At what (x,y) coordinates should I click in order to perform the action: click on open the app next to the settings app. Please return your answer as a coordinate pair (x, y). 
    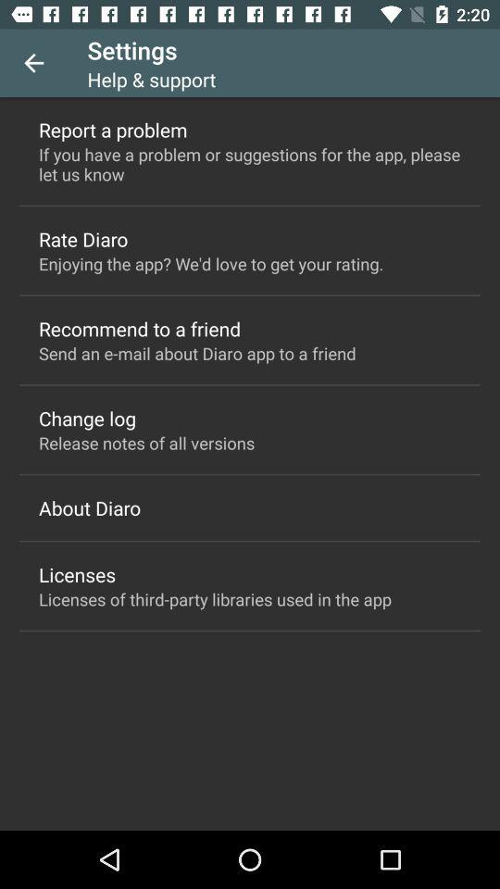
    Looking at the image, I should click on (33, 63).